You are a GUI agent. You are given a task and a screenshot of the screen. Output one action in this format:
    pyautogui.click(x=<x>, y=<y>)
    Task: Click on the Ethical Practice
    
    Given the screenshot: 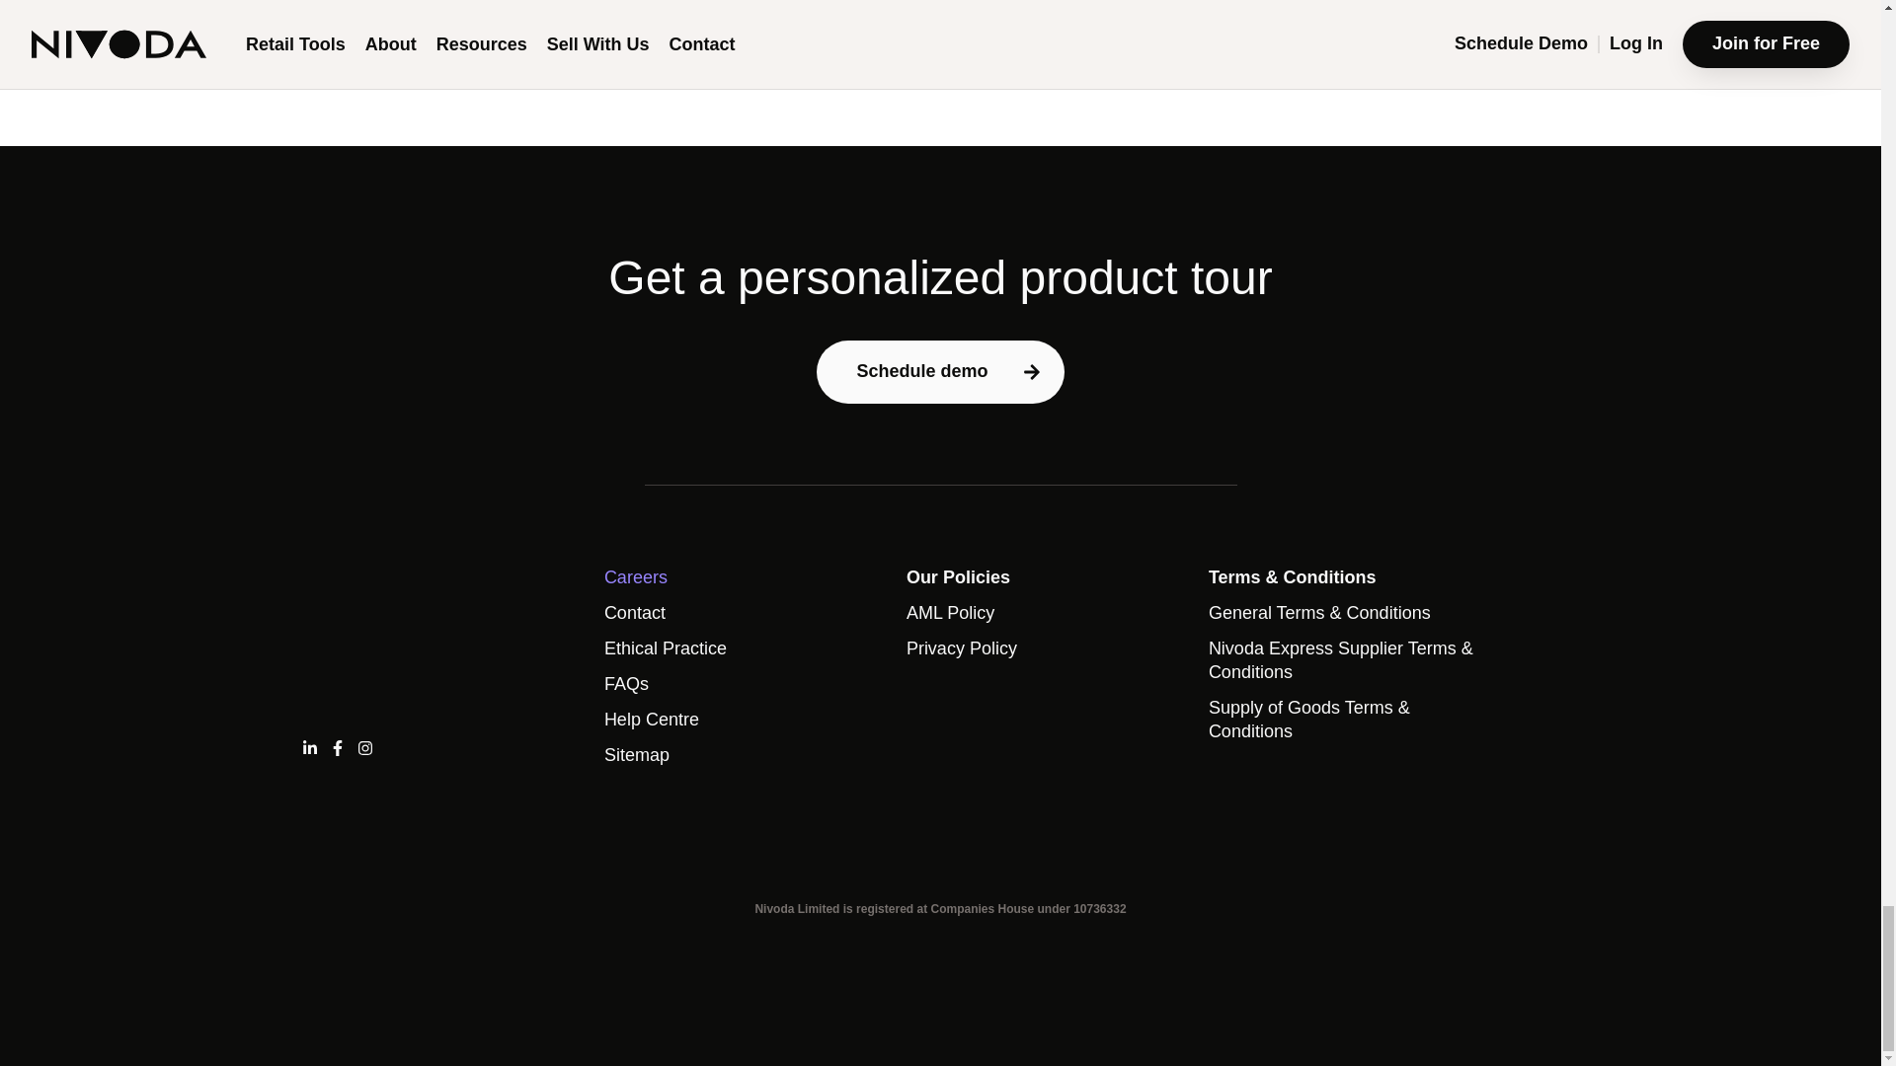 What is the action you would take?
    pyautogui.click(x=744, y=648)
    